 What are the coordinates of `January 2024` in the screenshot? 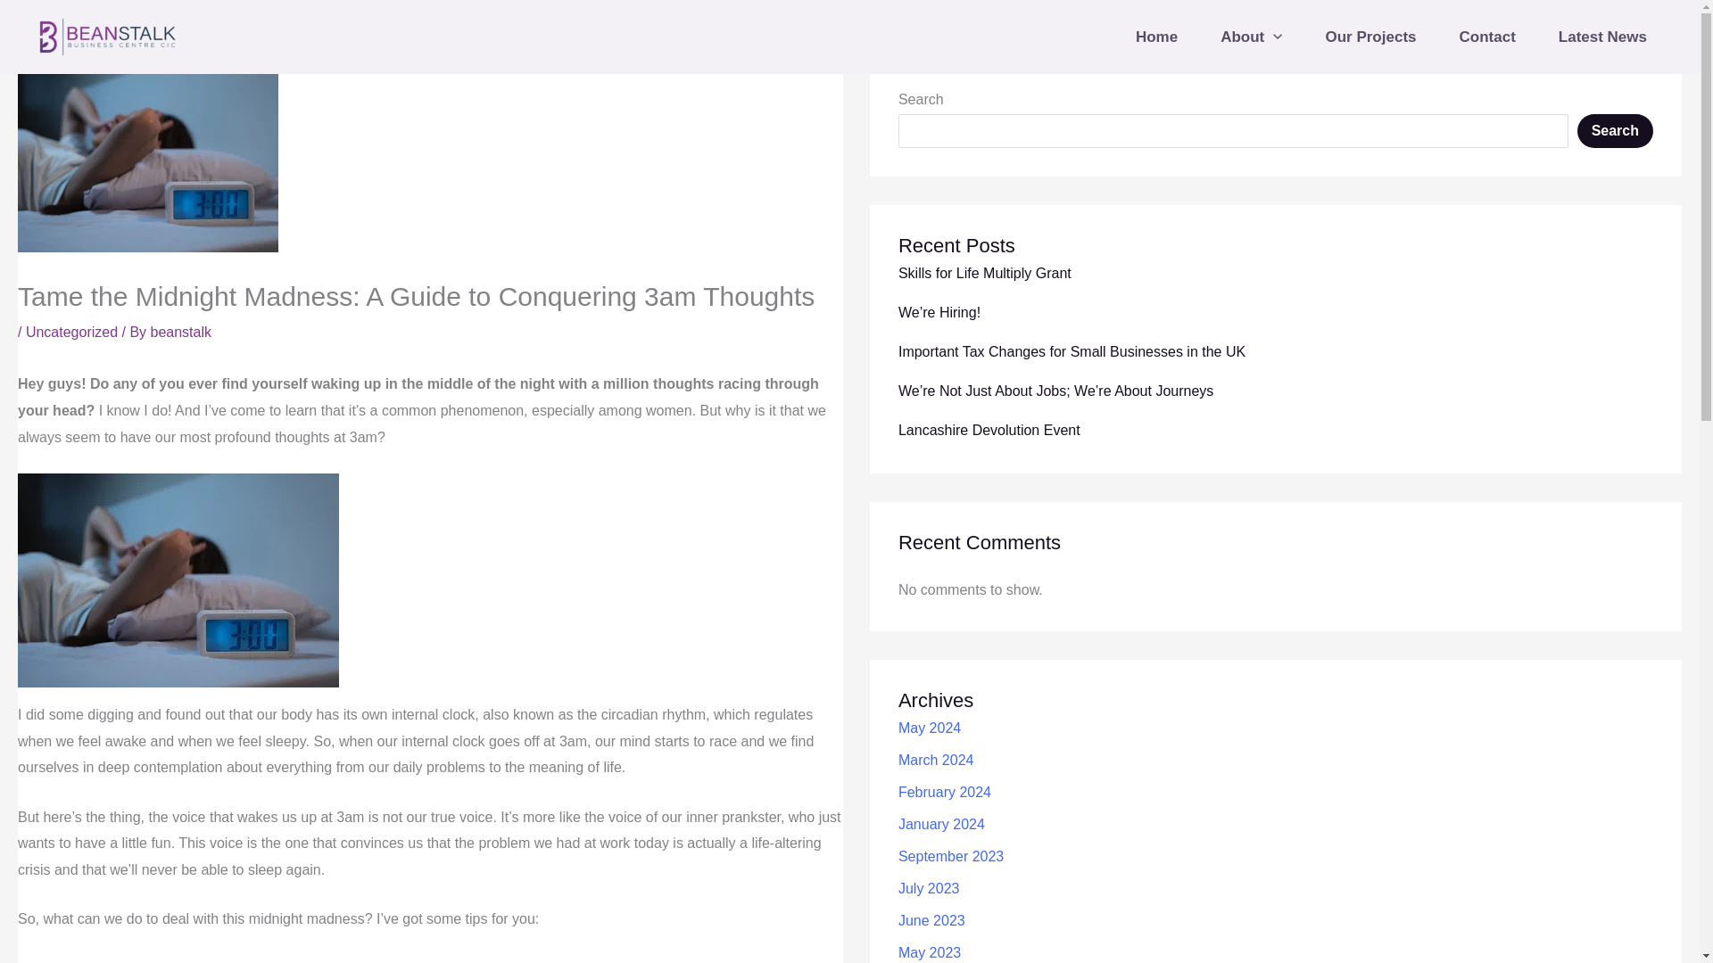 It's located at (941, 824).